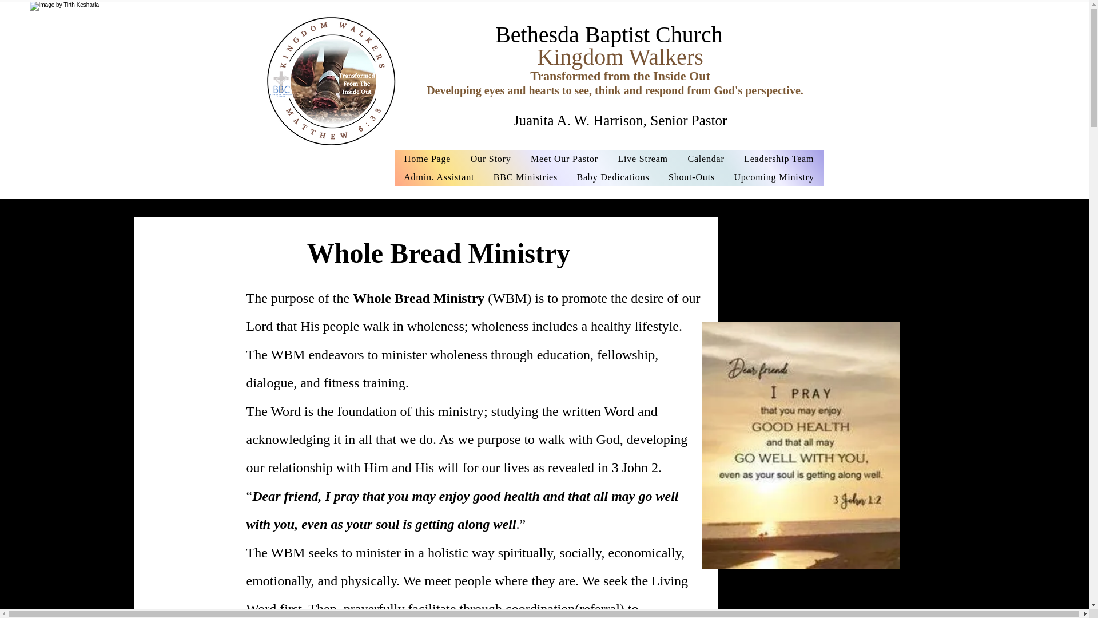  What do you see at coordinates (427, 159) in the screenshot?
I see `Home Page` at bounding box center [427, 159].